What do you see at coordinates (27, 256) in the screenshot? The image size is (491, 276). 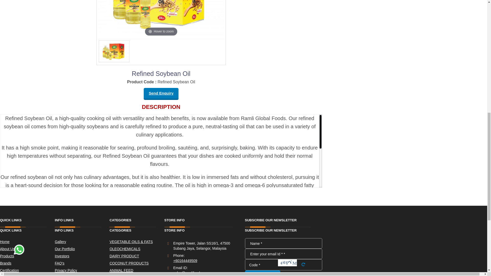 I see `Products` at bounding box center [27, 256].